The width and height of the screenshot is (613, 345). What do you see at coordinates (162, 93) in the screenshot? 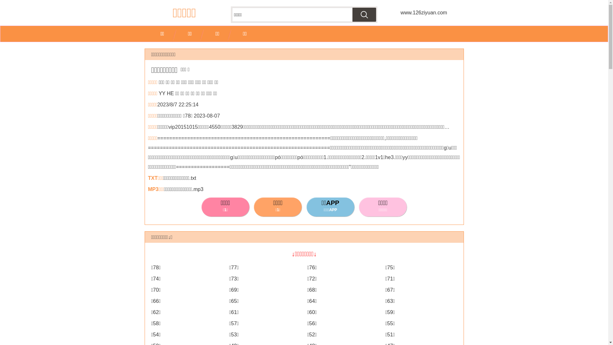
I see `YY` at bounding box center [162, 93].